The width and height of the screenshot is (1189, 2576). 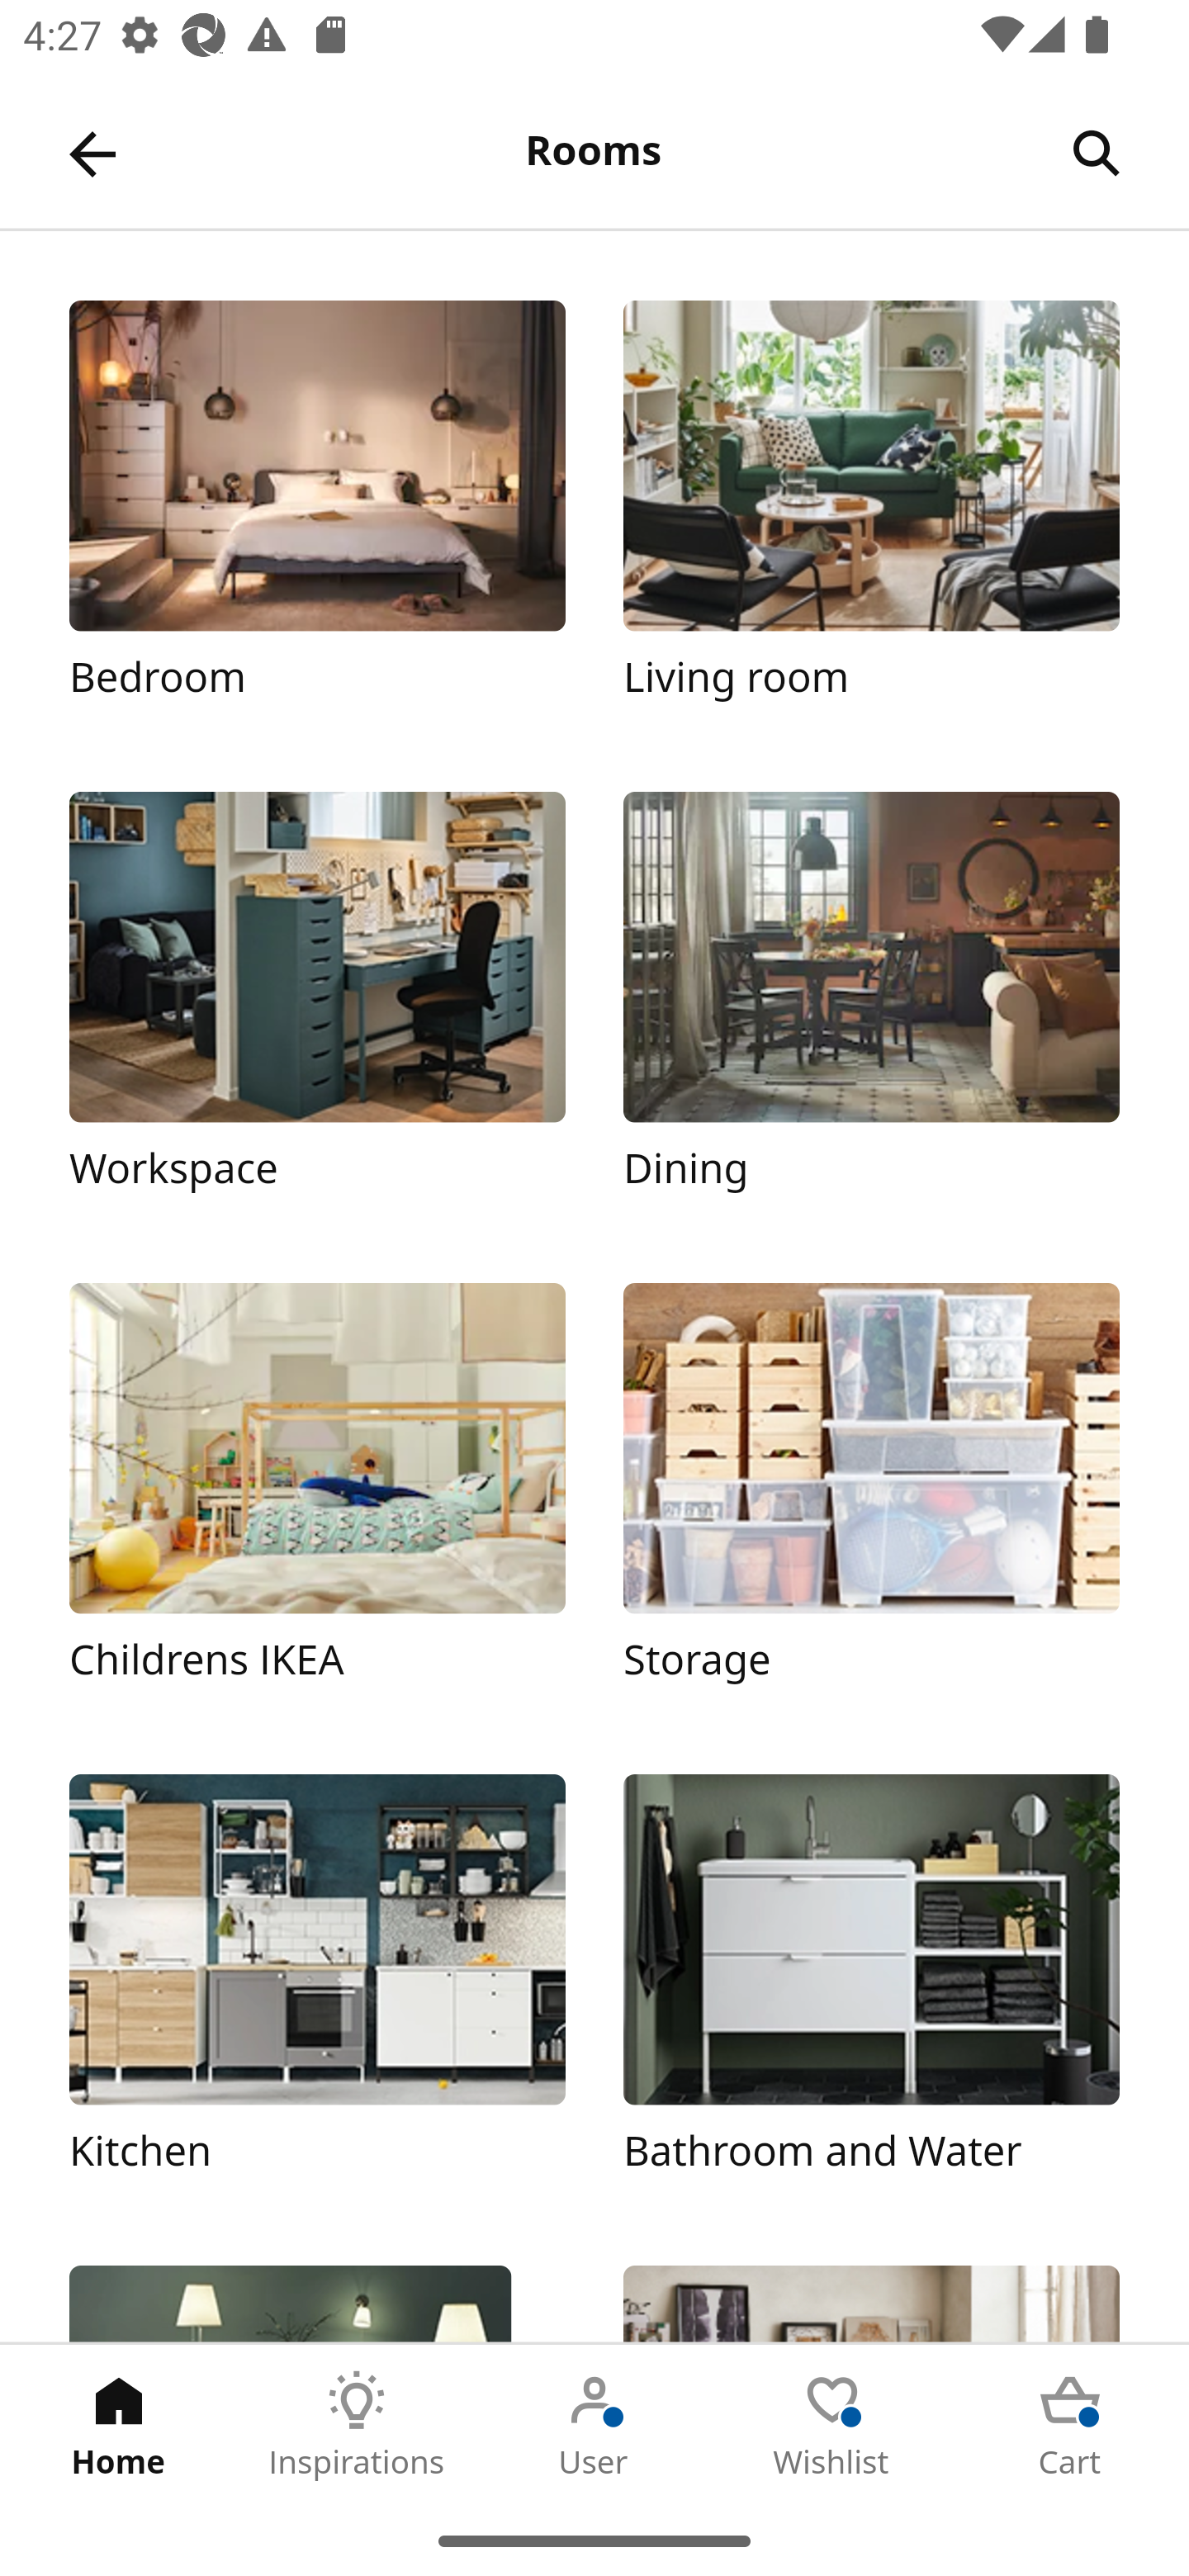 What do you see at coordinates (871, 1991) in the screenshot?
I see `Bathroom and Water` at bounding box center [871, 1991].